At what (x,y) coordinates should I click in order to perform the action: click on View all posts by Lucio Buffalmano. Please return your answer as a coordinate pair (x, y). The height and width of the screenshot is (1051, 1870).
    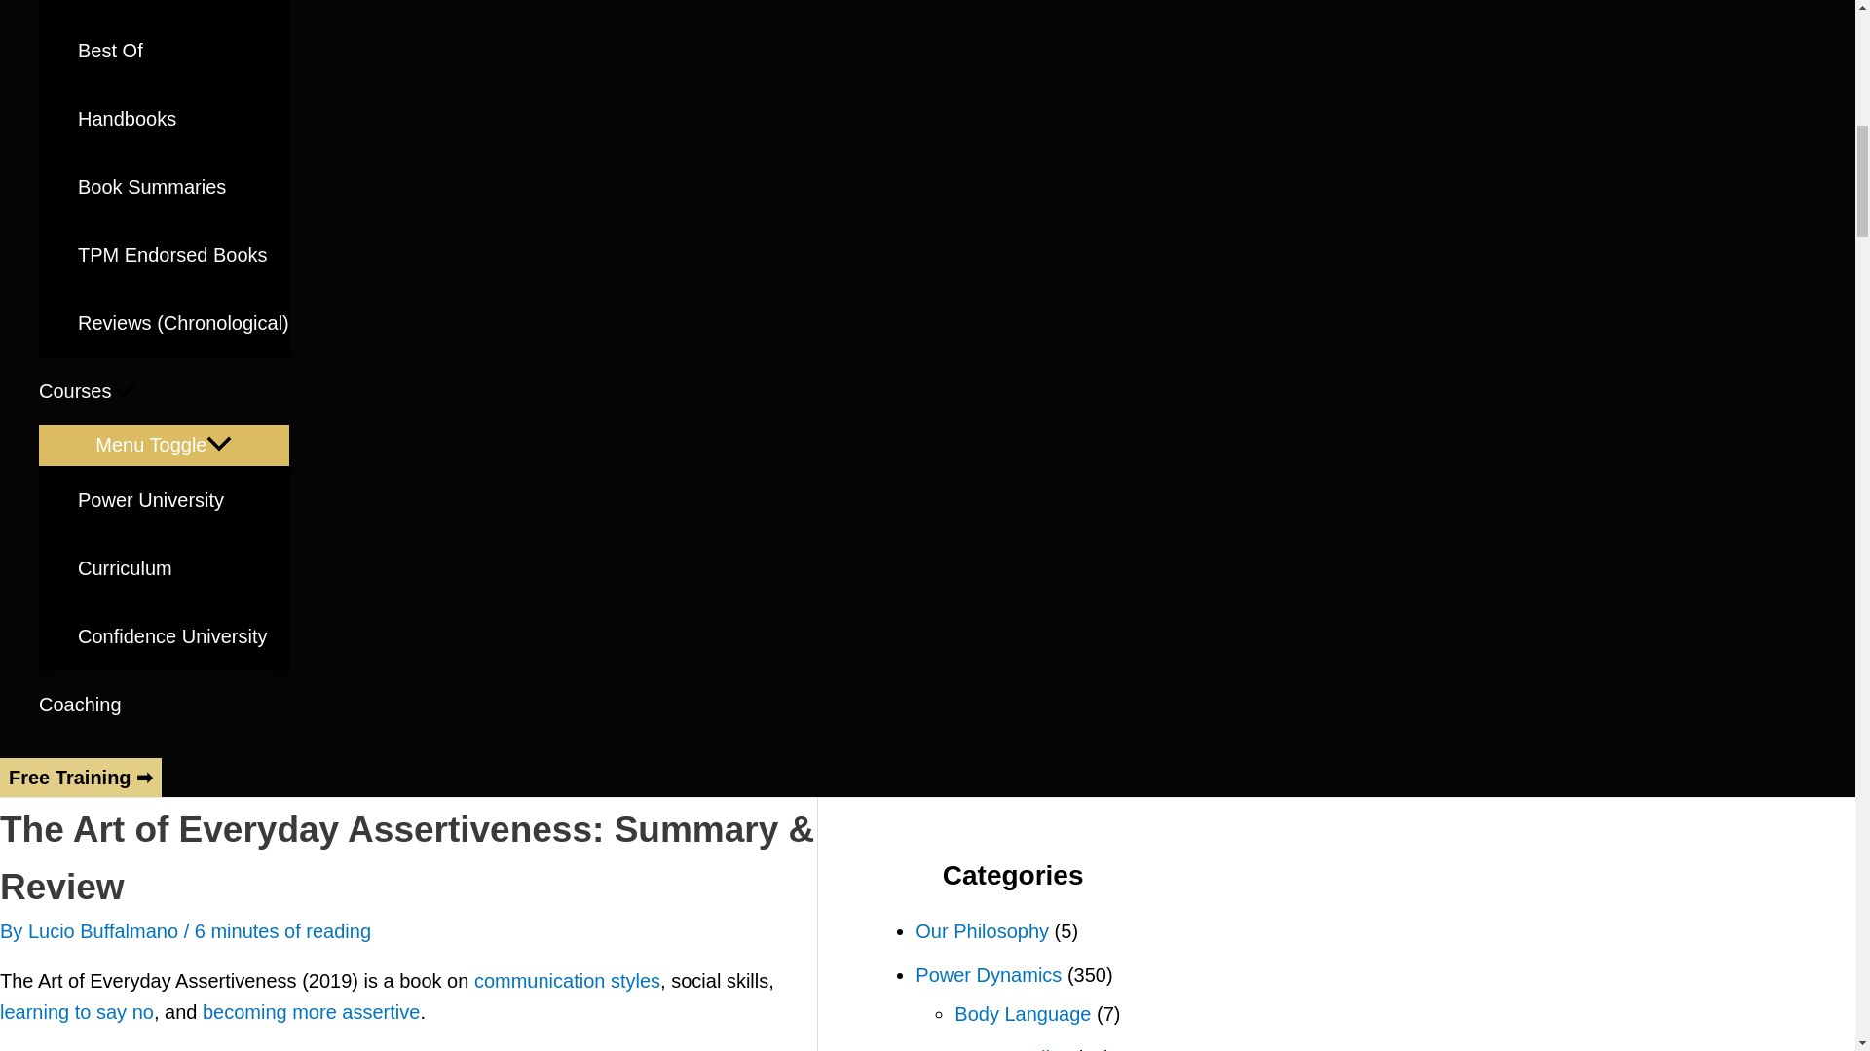
    Looking at the image, I should click on (105, 930).